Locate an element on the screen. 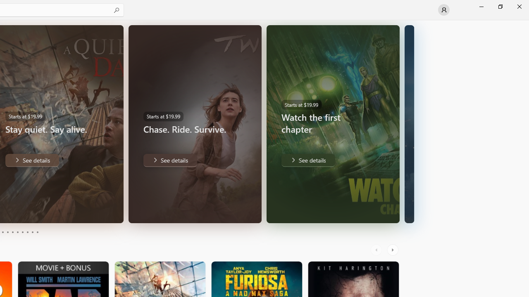 This screenshot has height=297, width=529. Page 9 is located at coordinates (32, 232).